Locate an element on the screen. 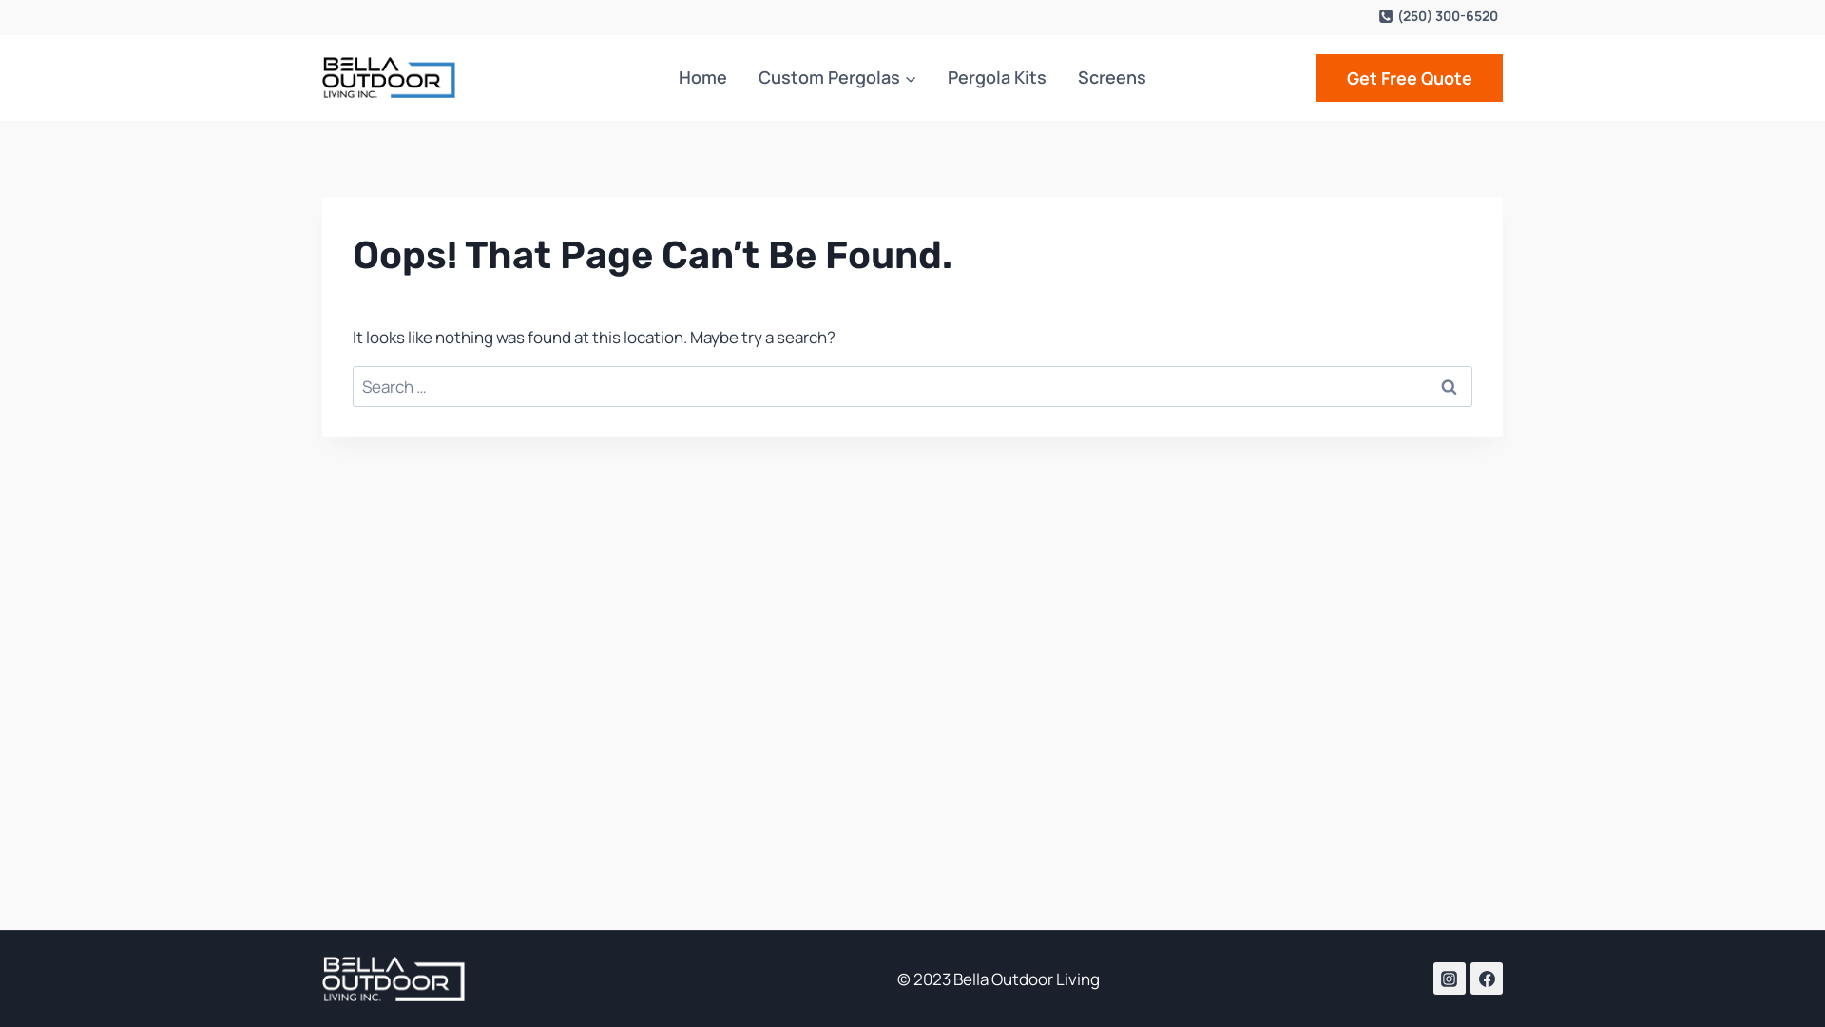 This screenshot has width=1825, height=1027. Search is located at coordinates (1449, 386).